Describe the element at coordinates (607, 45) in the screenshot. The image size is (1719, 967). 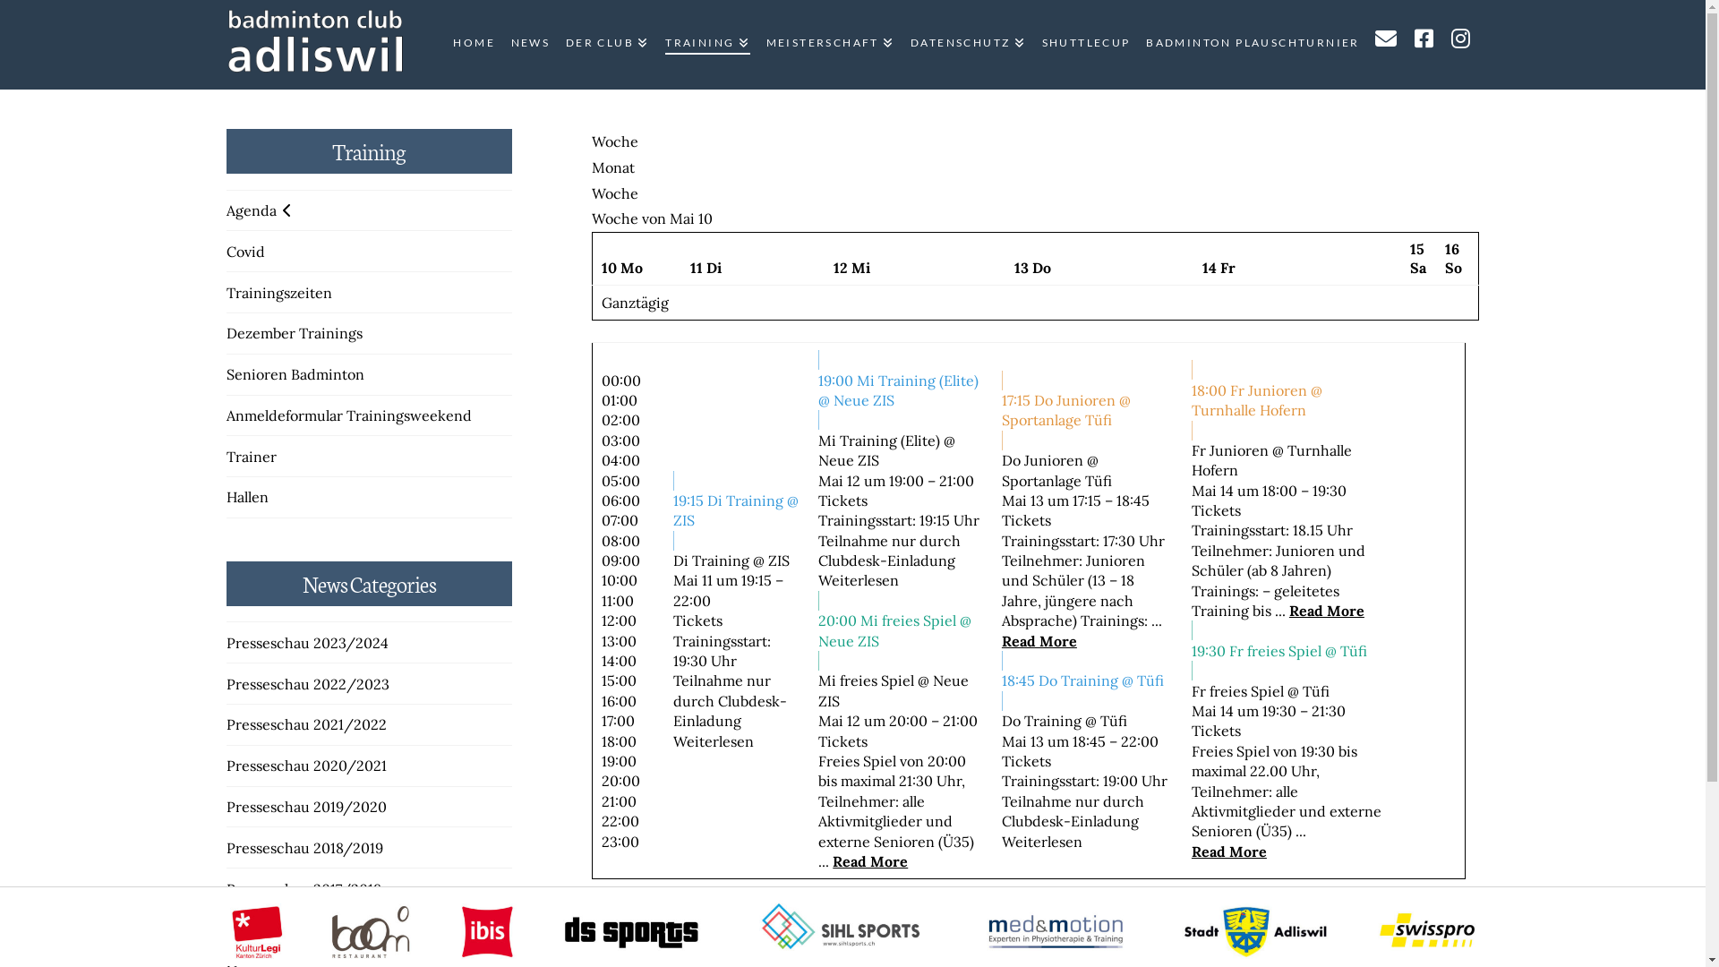
I see `DER CLUB` at that location.